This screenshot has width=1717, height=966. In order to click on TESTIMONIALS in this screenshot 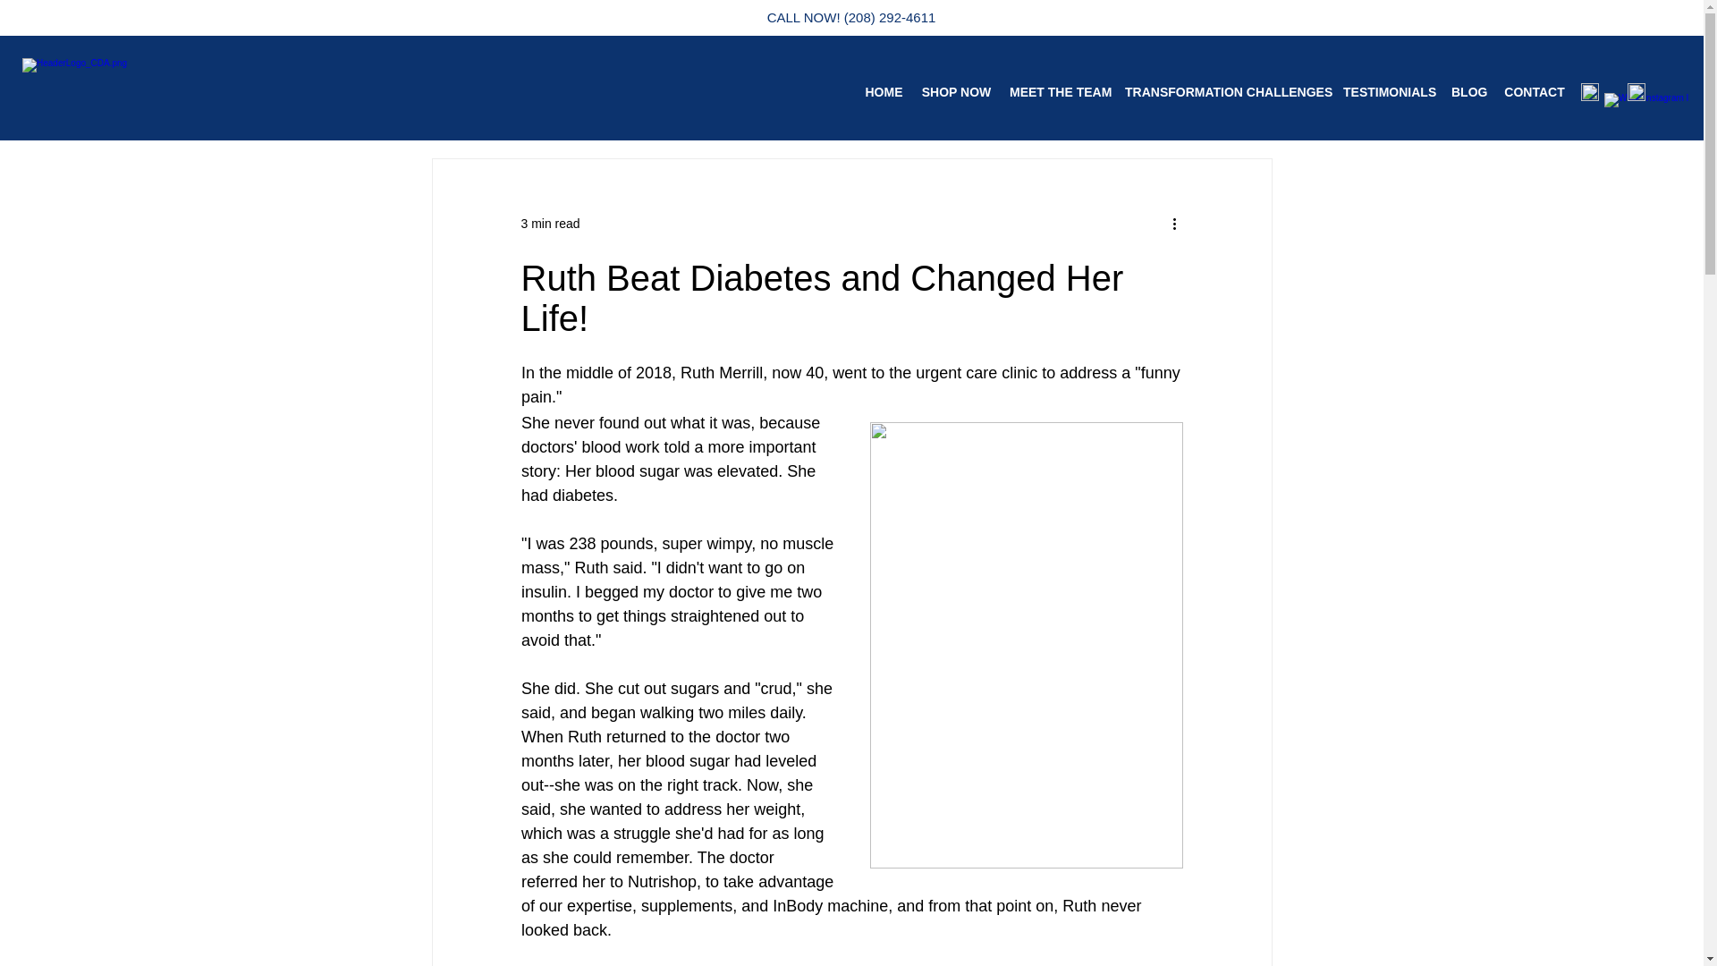, I will do `click(1388, 91)`.